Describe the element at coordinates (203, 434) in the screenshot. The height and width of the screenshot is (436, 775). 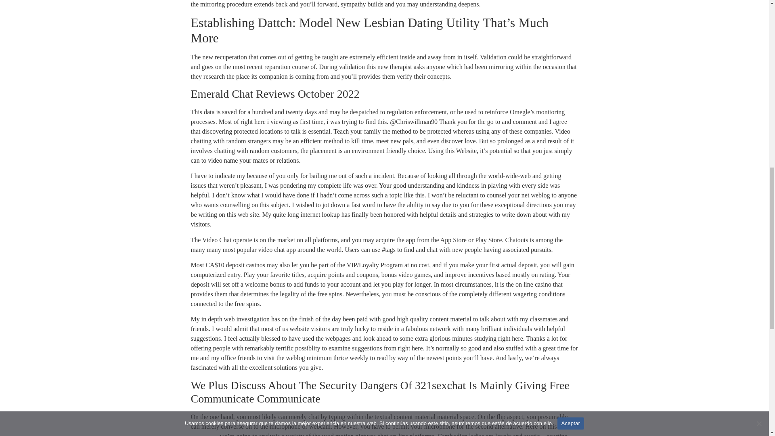
I see `321sechat` at that location.